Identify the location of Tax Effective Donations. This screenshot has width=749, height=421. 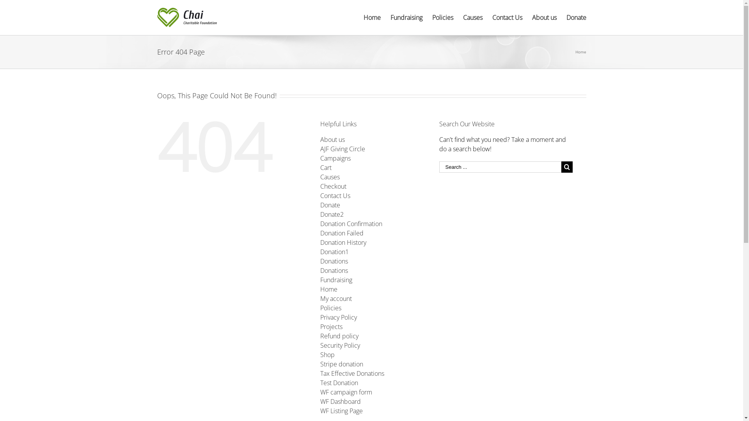
(352, 373).